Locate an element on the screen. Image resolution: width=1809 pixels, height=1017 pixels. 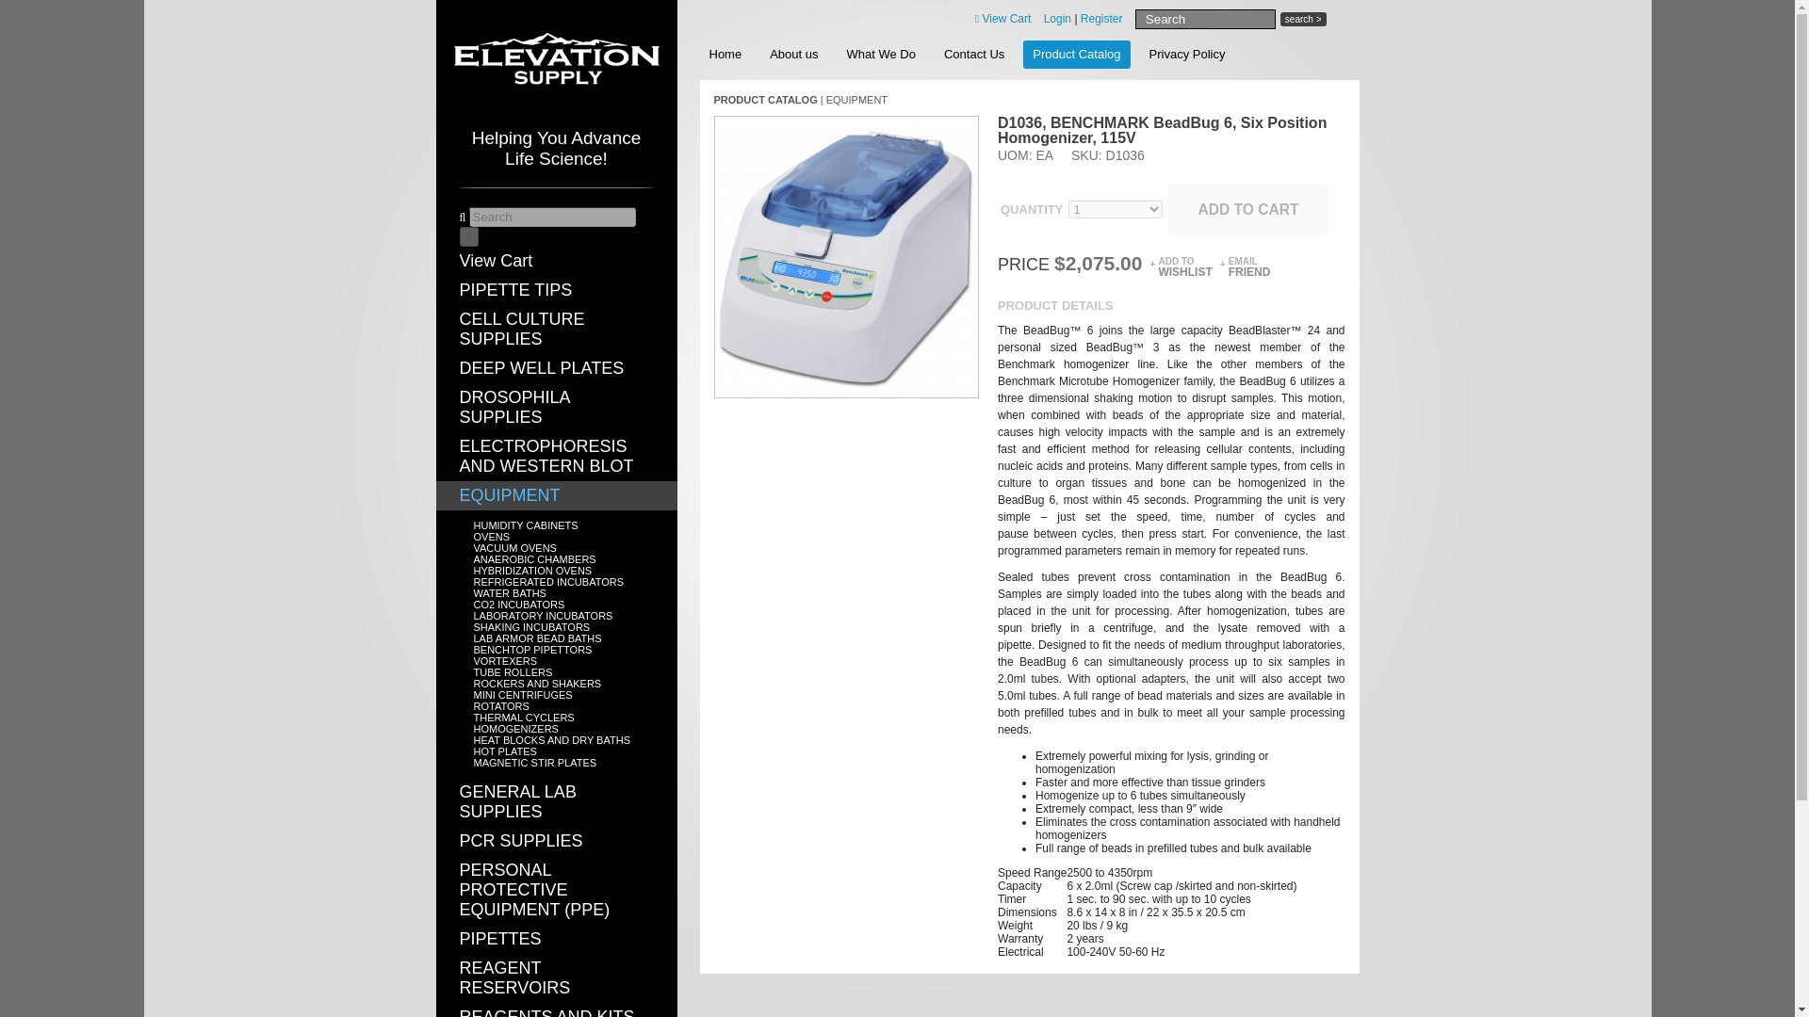
REAGENT RESERVOIRS is located at coordinates (556, 977).